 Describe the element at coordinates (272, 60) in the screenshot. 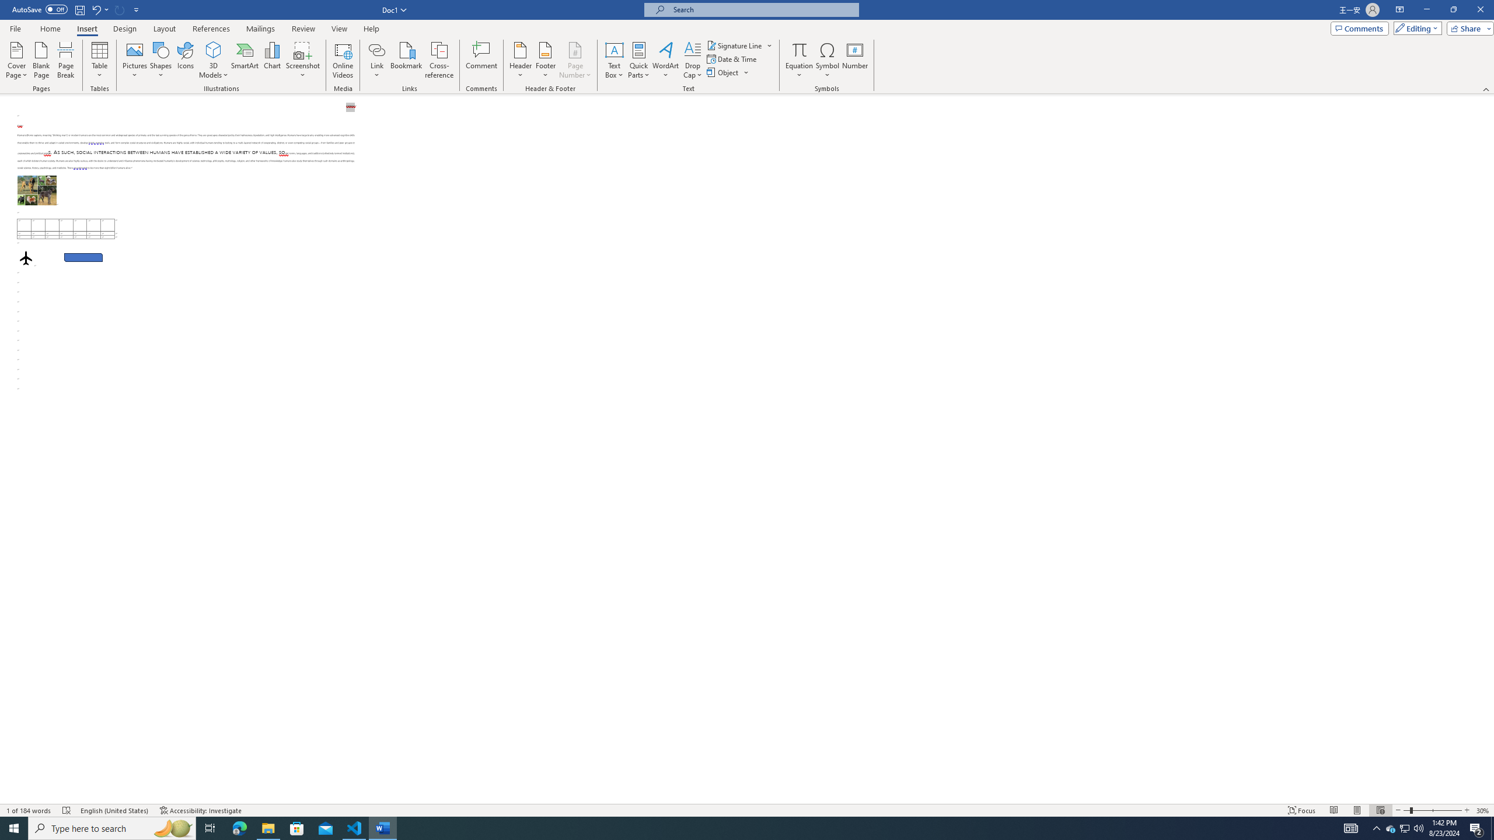

I see `Chart...` at that location.